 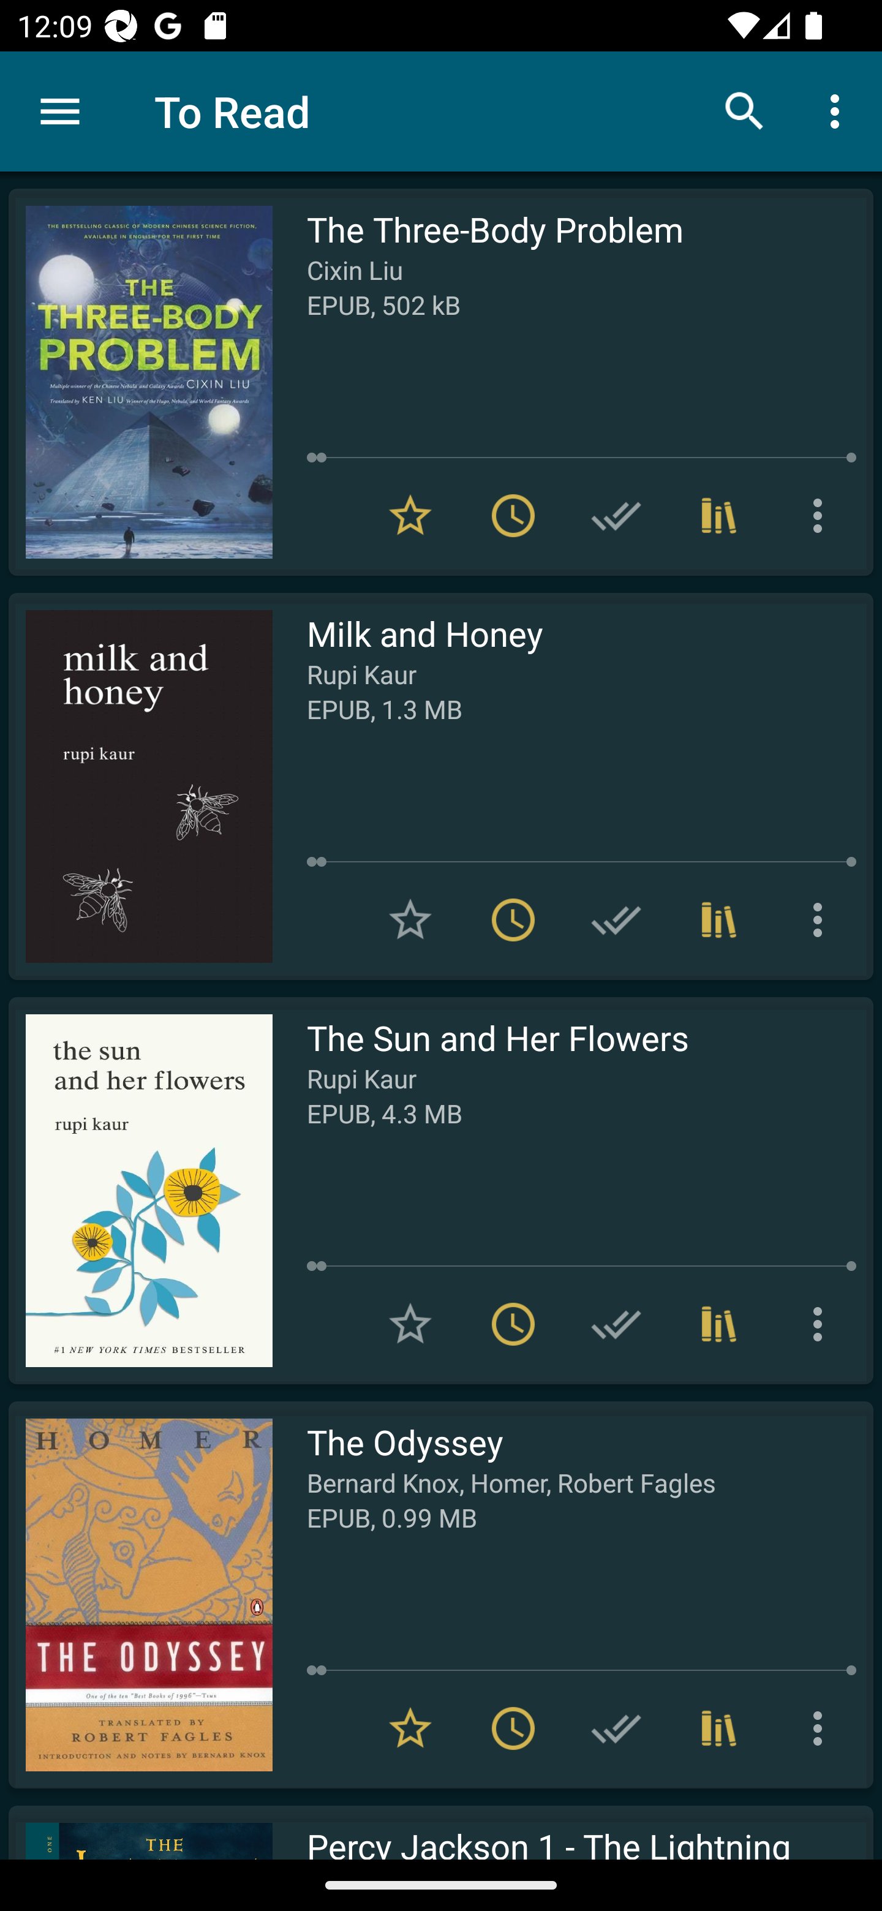 What do you see at coordinates (822, 516) in the screenshot?
I see `More options` at bounding box center [822, 516].